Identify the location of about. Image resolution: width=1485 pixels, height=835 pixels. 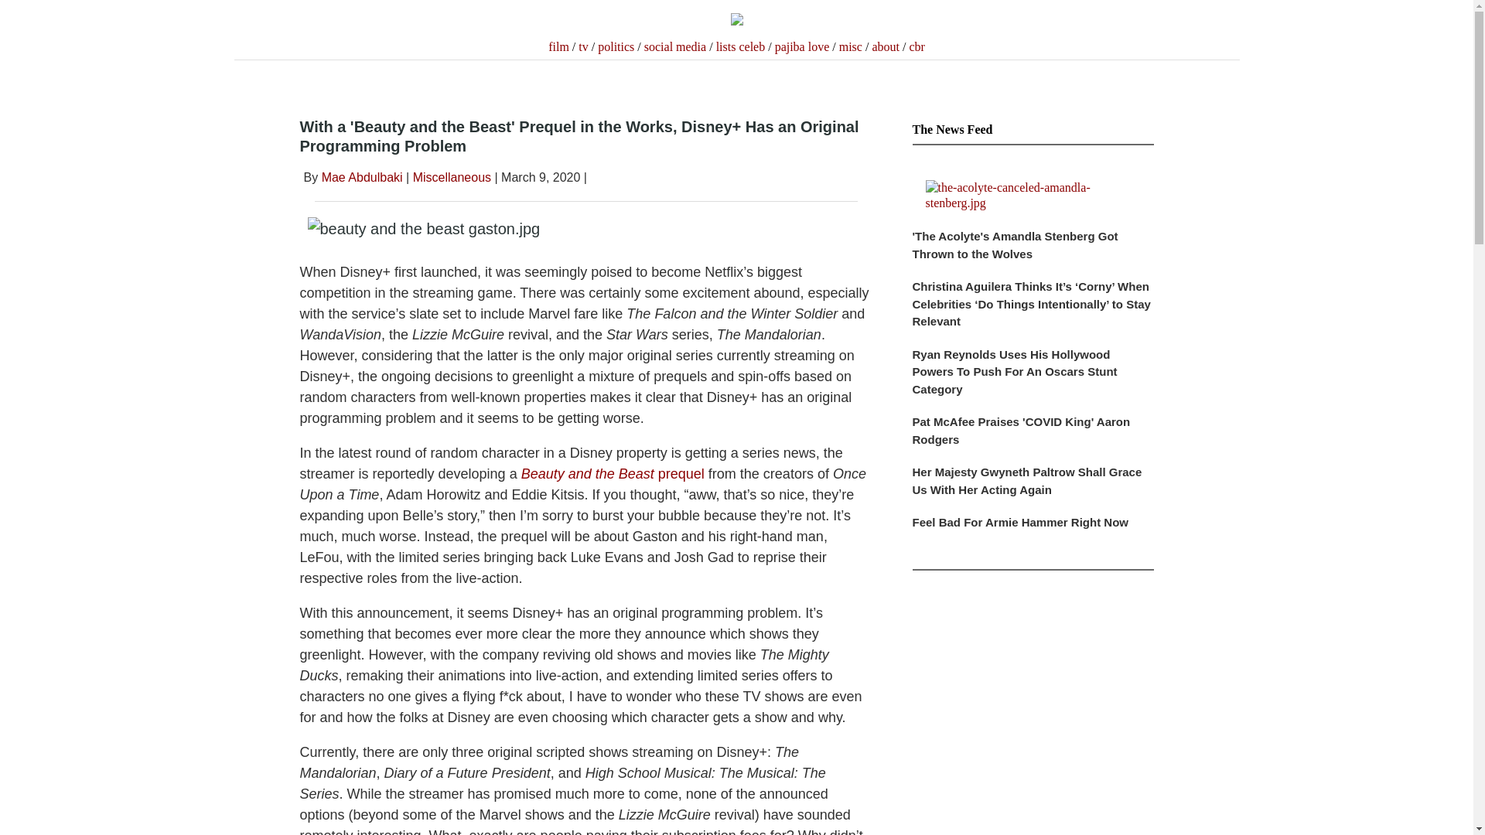
(886, 46).